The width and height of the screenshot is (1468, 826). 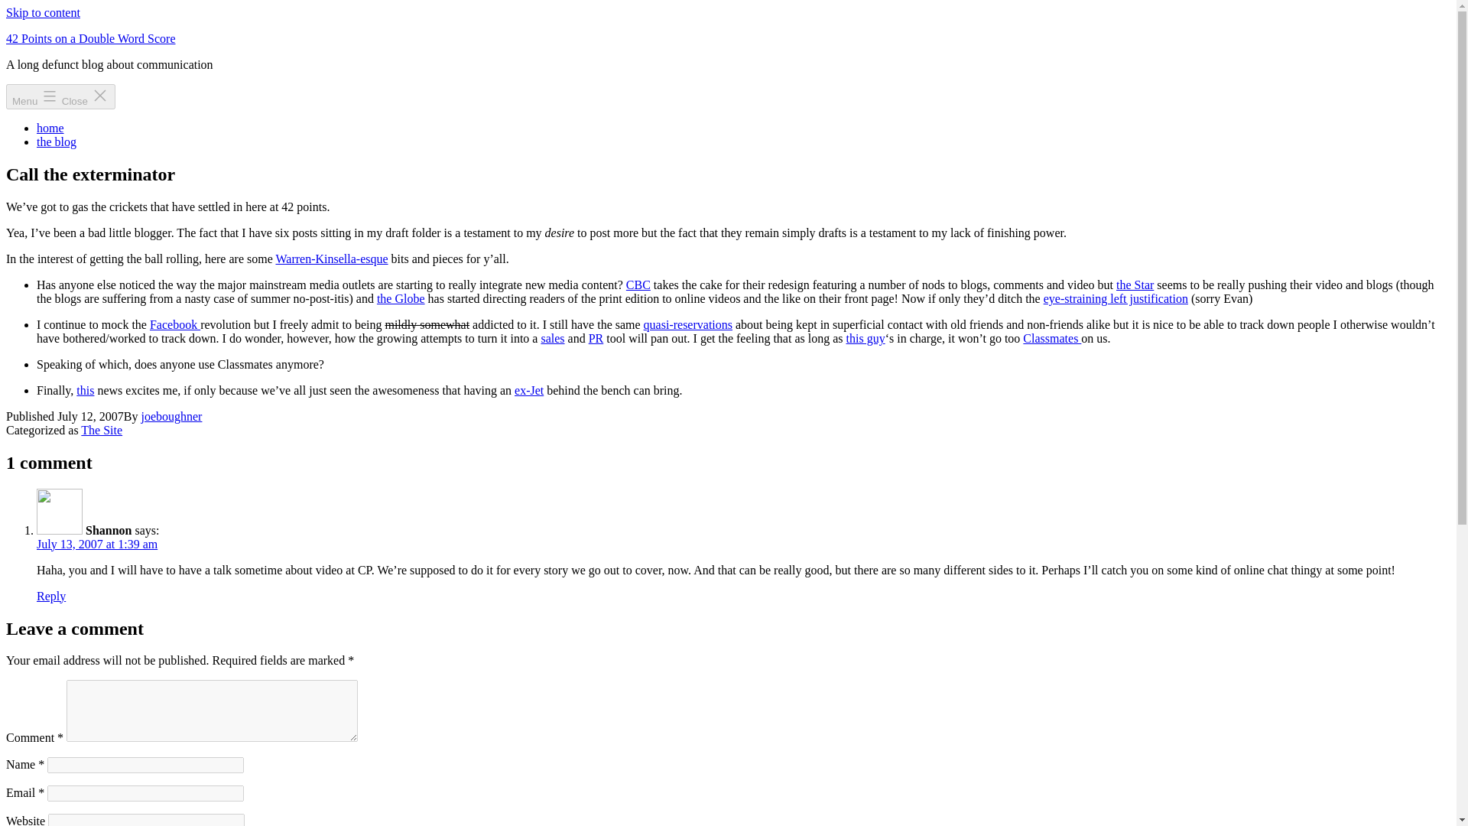 What do you see at coordinates (50, 128) in the screenshot?
I see `home` at bounding box center [50, 128].